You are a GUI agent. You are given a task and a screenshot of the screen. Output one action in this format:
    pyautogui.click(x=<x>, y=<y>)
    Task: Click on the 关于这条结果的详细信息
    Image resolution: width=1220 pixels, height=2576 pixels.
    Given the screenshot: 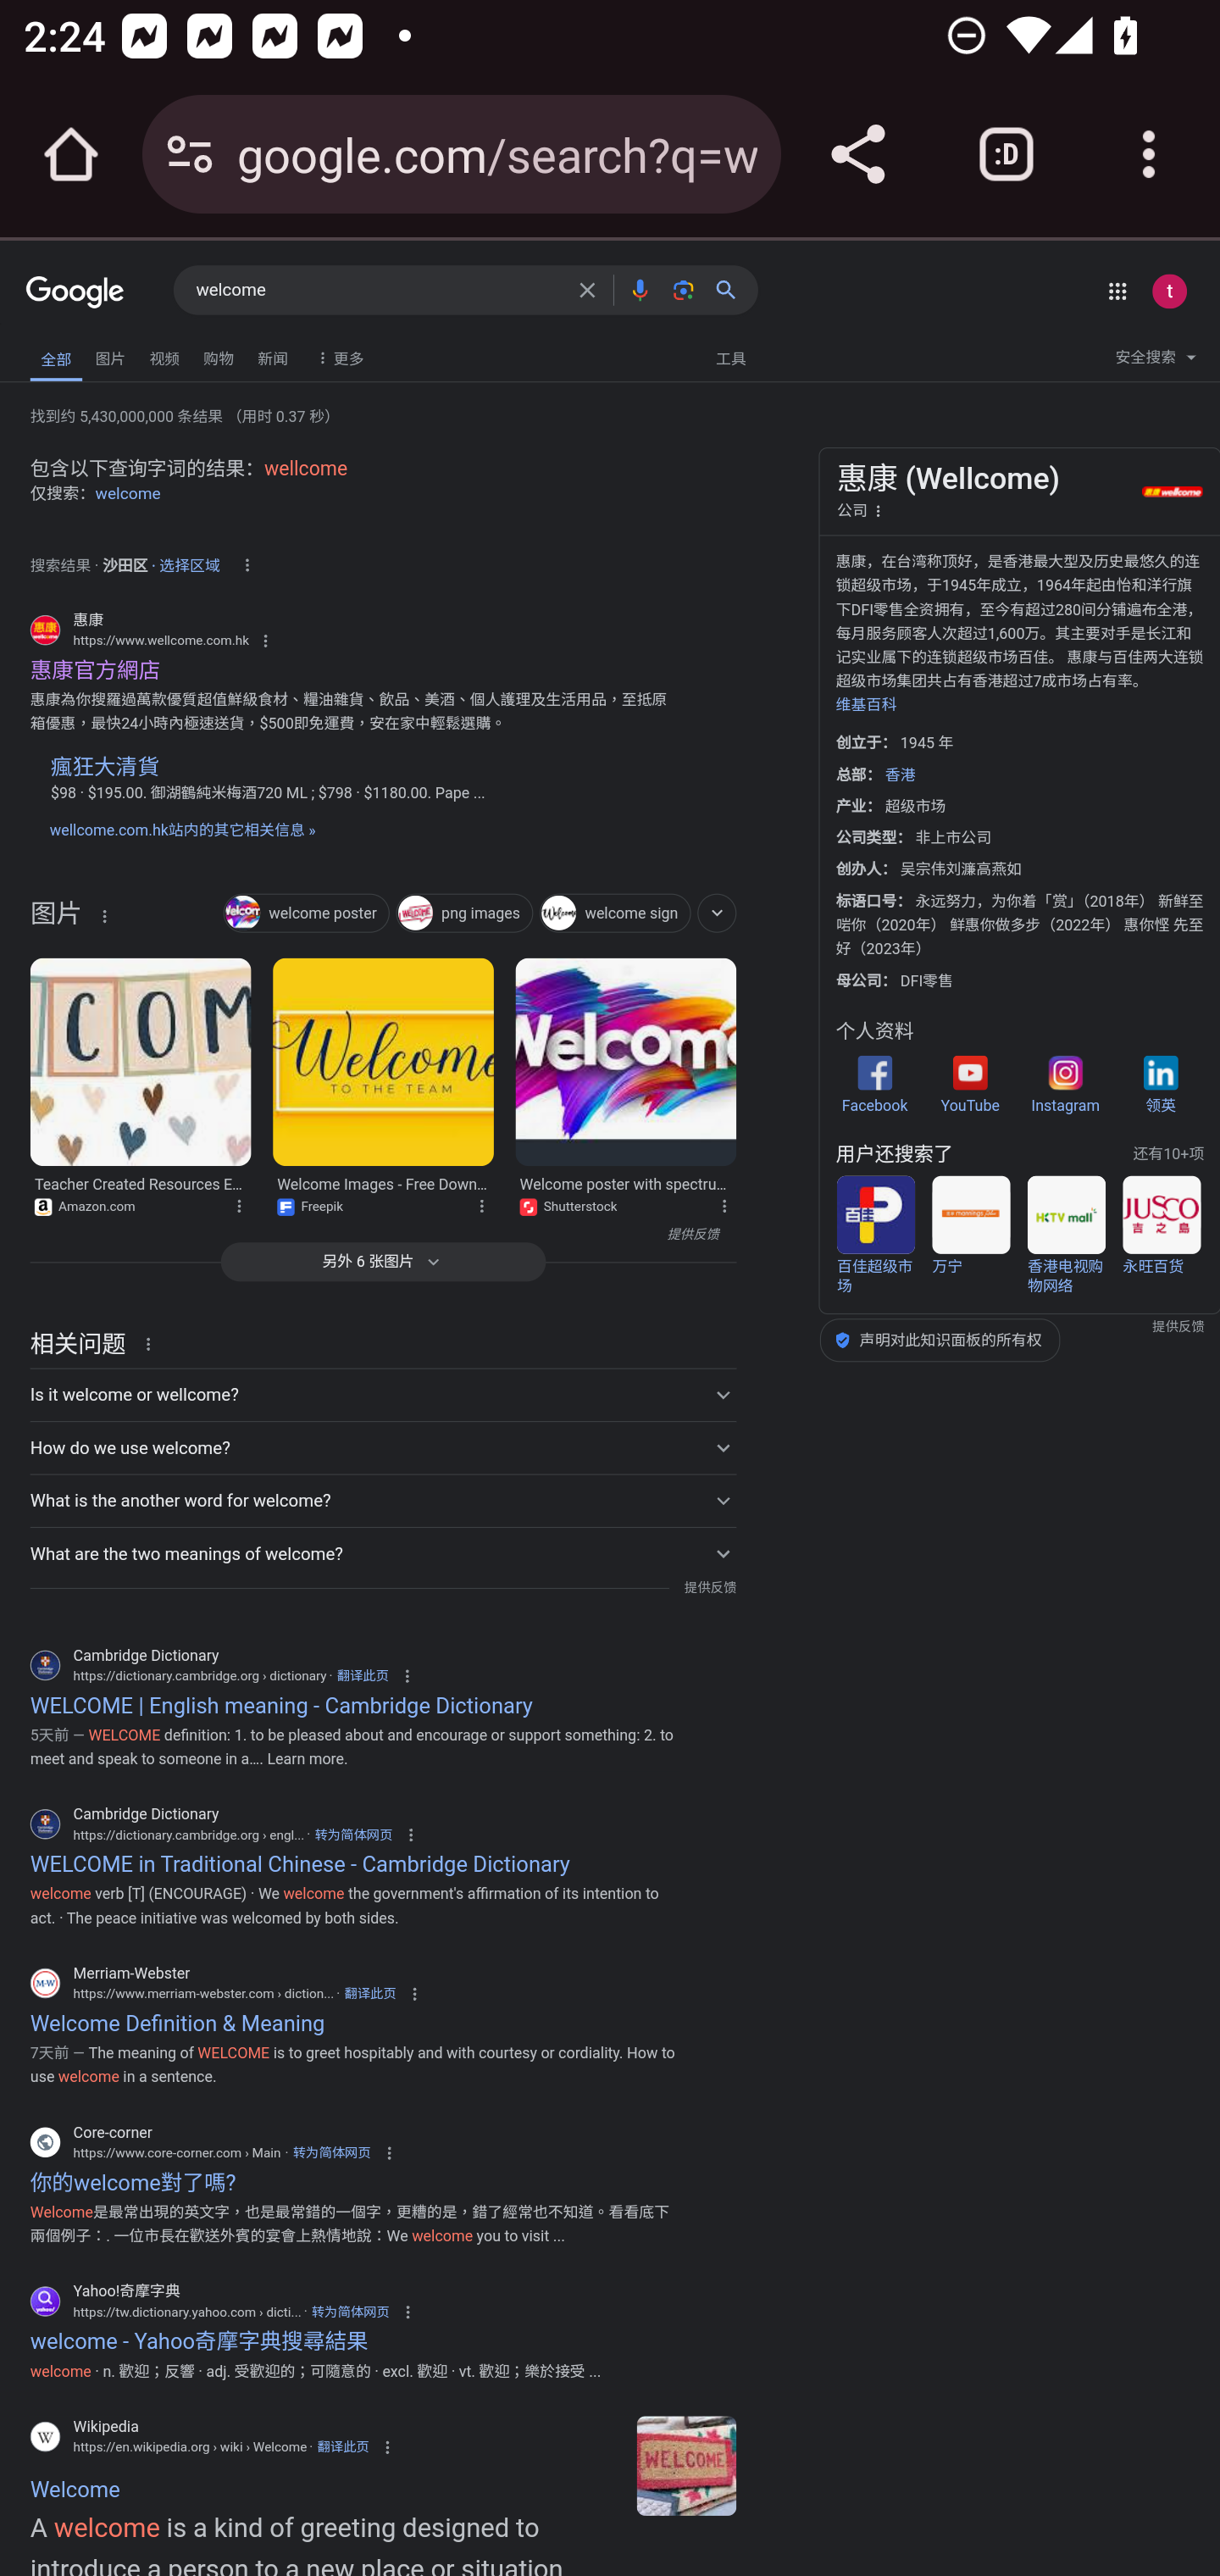 What is the action you would take?
    pyautogui.click(x=244, y=1203)
    